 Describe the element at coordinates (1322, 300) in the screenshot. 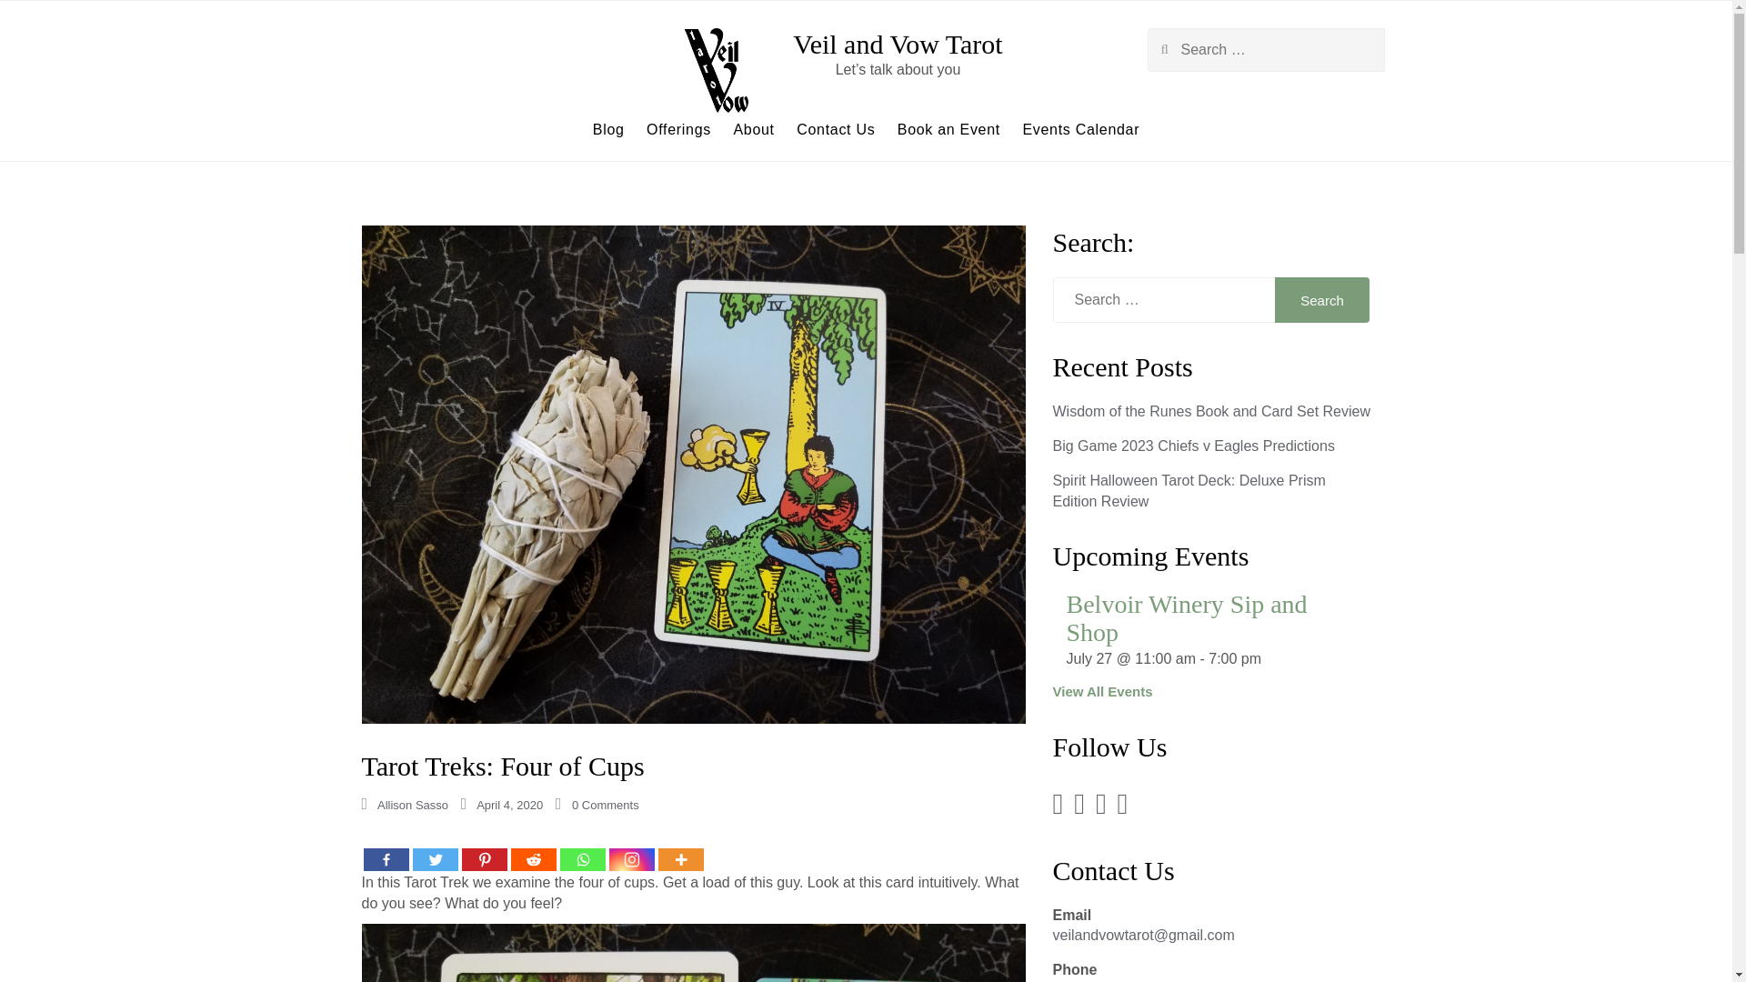

I see `Search` at that location.